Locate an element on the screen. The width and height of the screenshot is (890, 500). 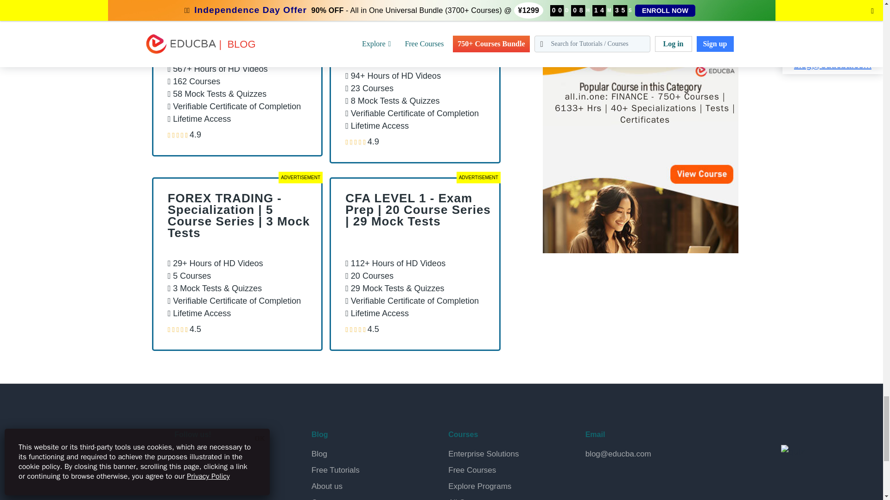
EDUCBA LinkedIN is located at coordinates (227, 459).